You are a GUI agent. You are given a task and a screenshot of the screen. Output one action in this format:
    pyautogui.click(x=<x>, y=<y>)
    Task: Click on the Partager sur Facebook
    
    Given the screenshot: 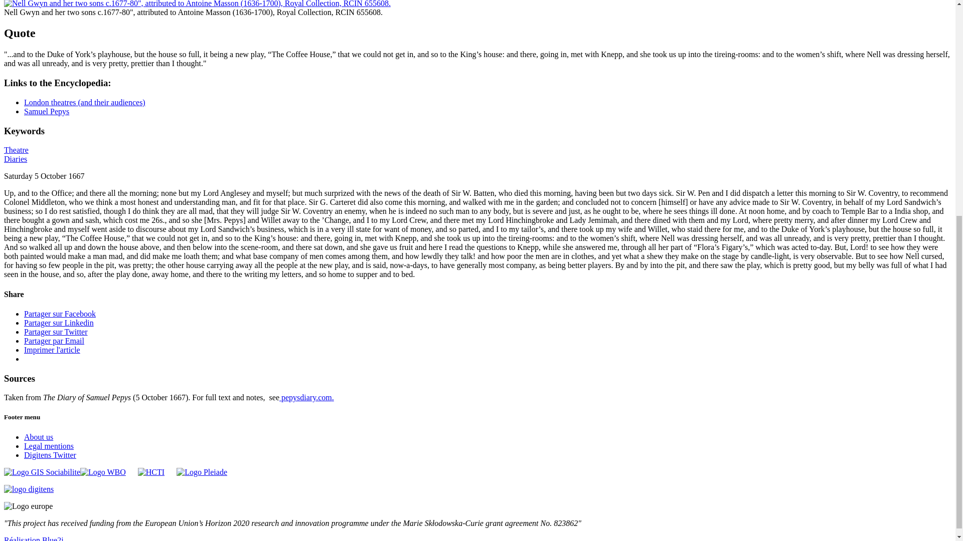 What is the action you would take?
    pyautogui.click(x=60, y=314)
    